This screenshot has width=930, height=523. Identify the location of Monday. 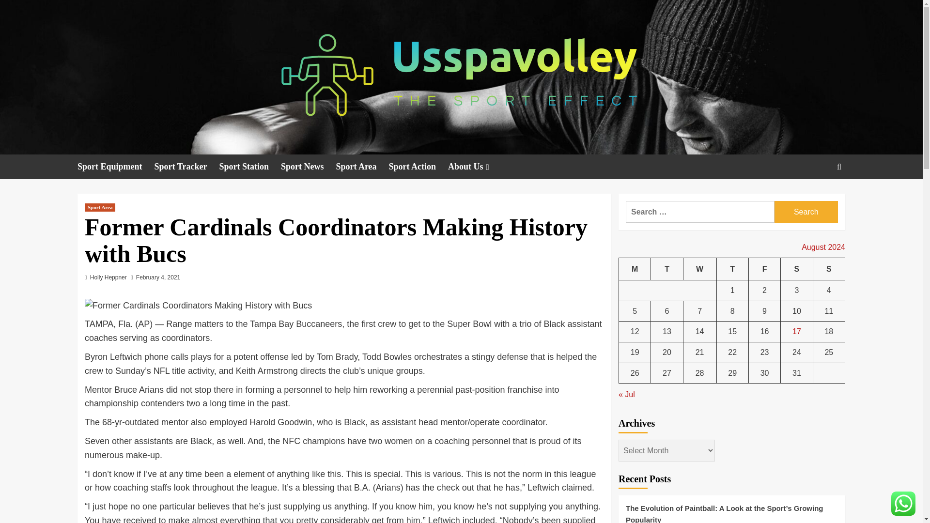
(635, 269).